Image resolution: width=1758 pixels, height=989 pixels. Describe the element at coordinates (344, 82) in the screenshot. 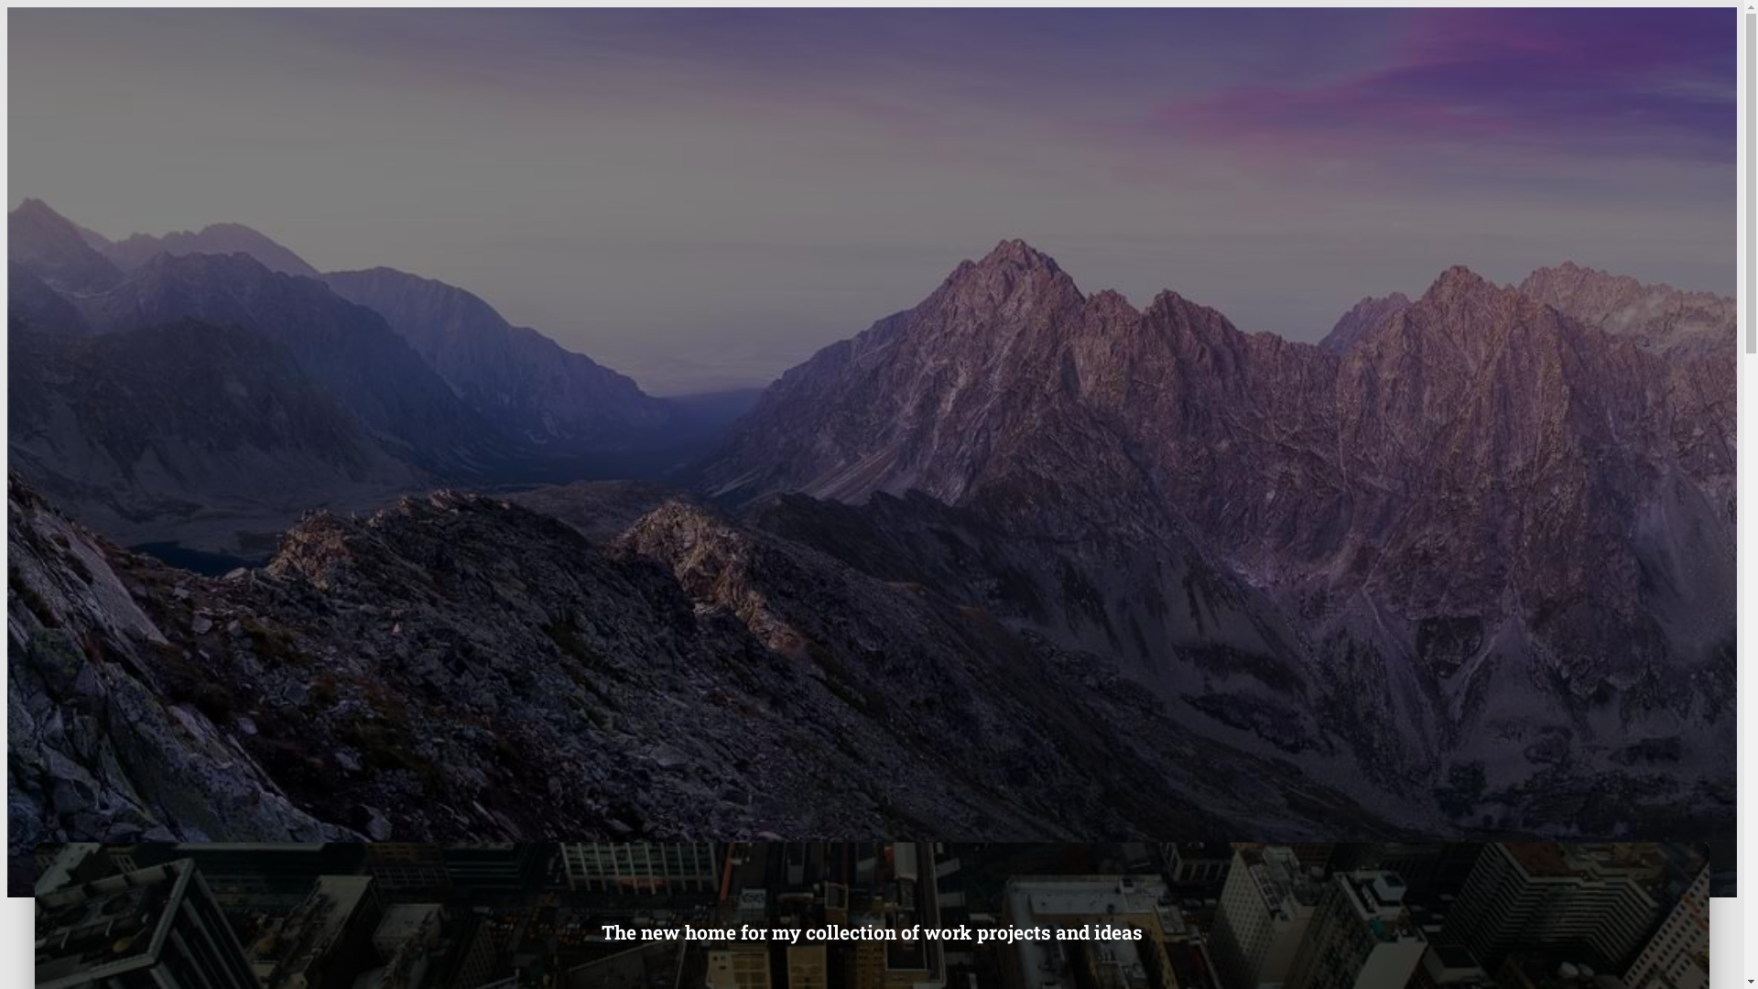

I see `ABOUT ME` at that location.